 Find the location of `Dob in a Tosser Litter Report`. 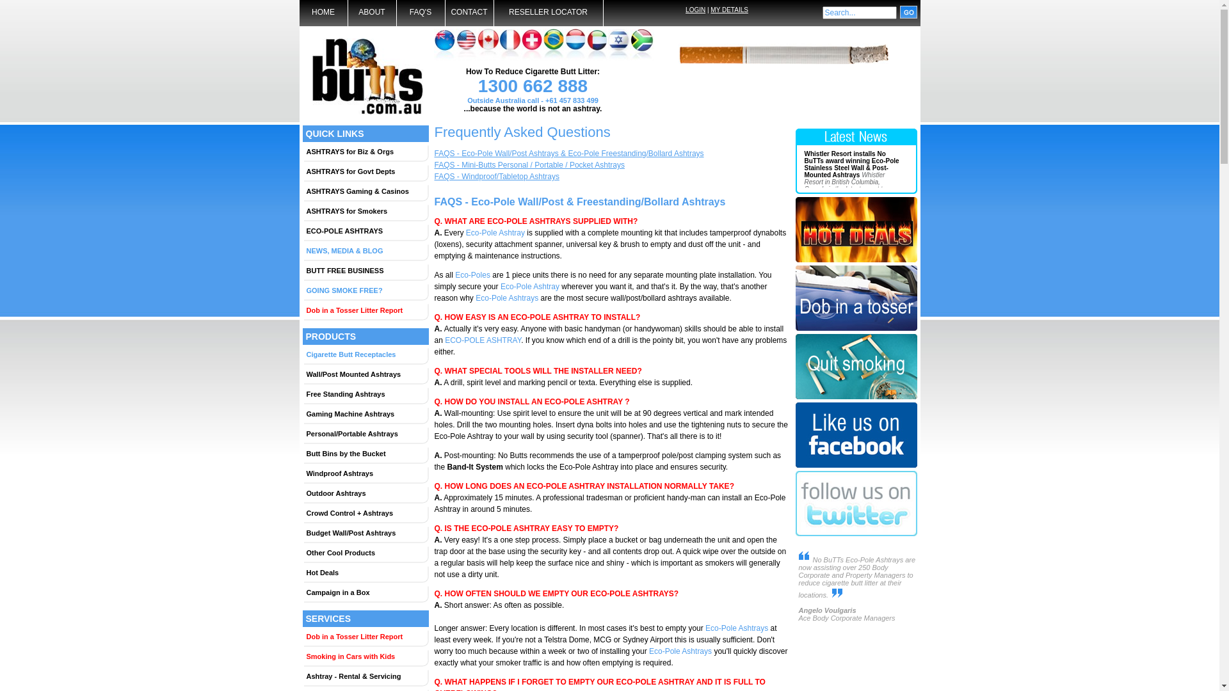

Dob in a Tosser Litter Report is located at coordinates (366, 637).